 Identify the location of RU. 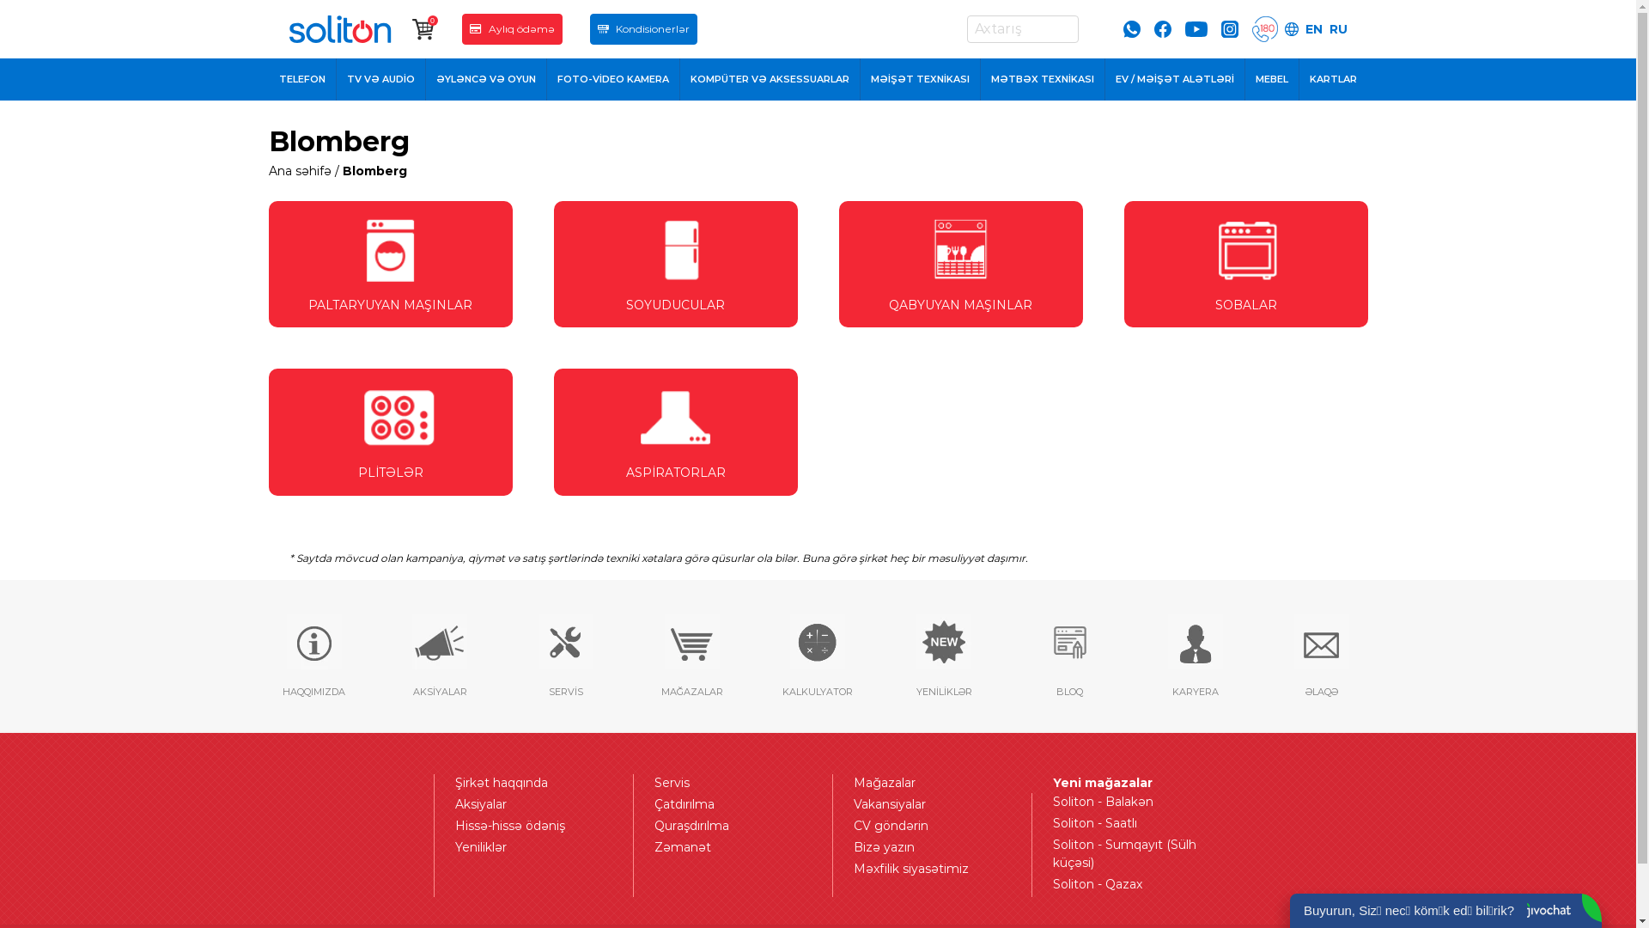
(1338, 29).